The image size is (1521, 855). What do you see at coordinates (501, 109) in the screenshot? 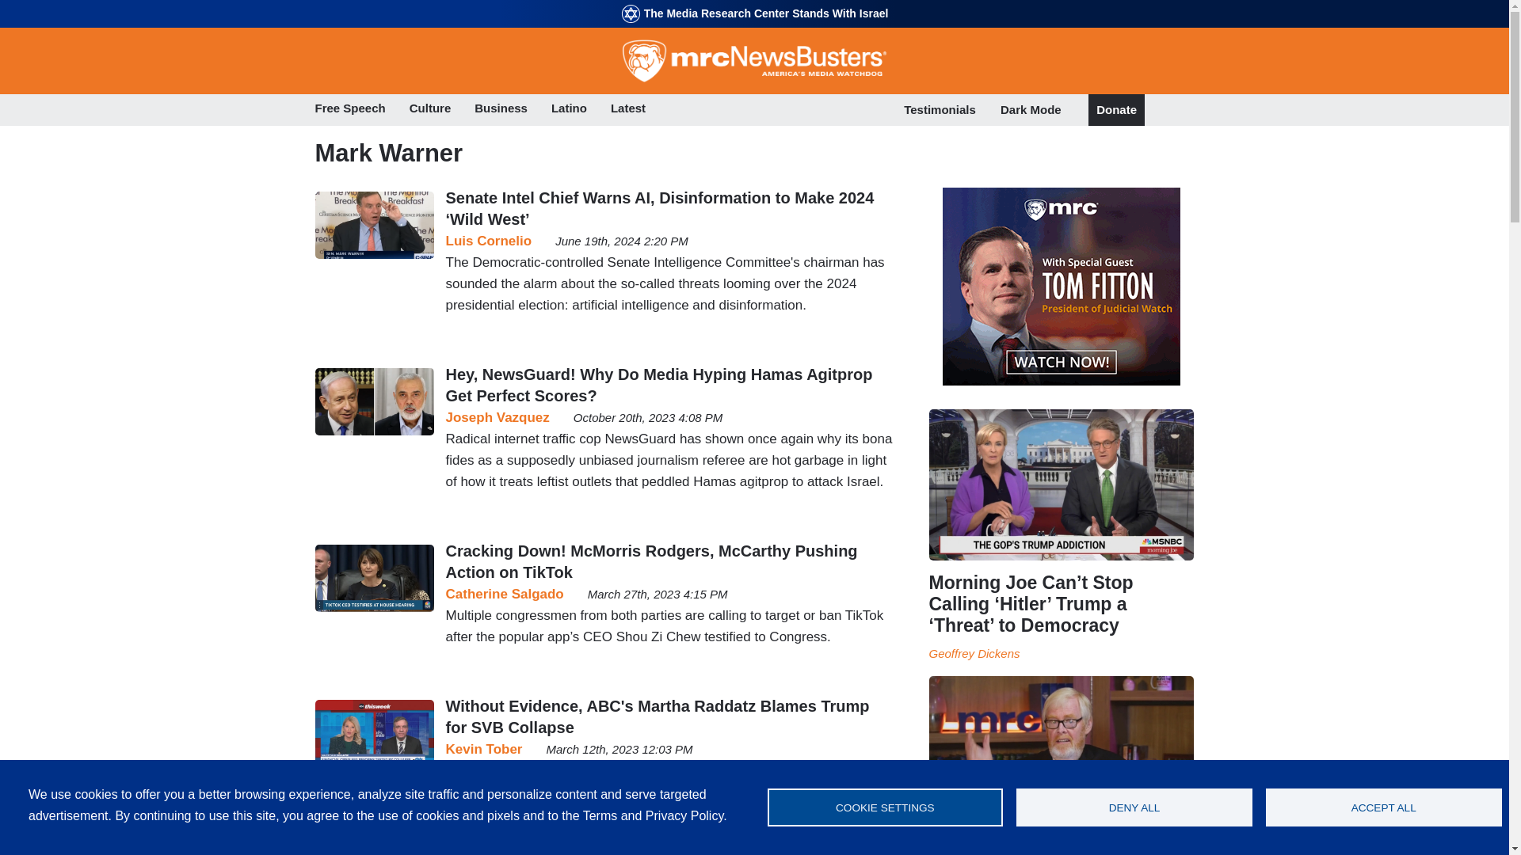
I see `Business` at bounding box center [501, 109].